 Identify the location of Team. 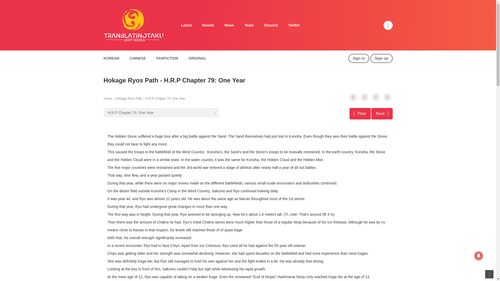
(249, 25).